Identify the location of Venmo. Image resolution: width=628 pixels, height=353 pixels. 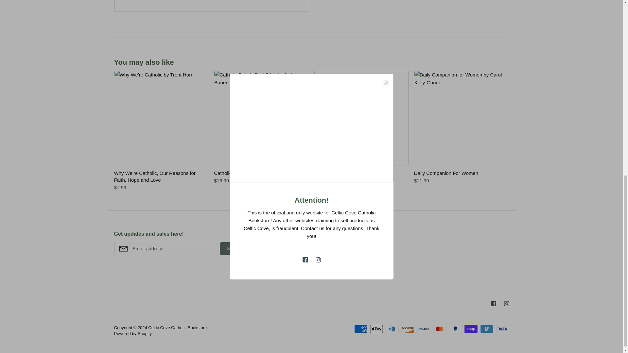
(487, 329).